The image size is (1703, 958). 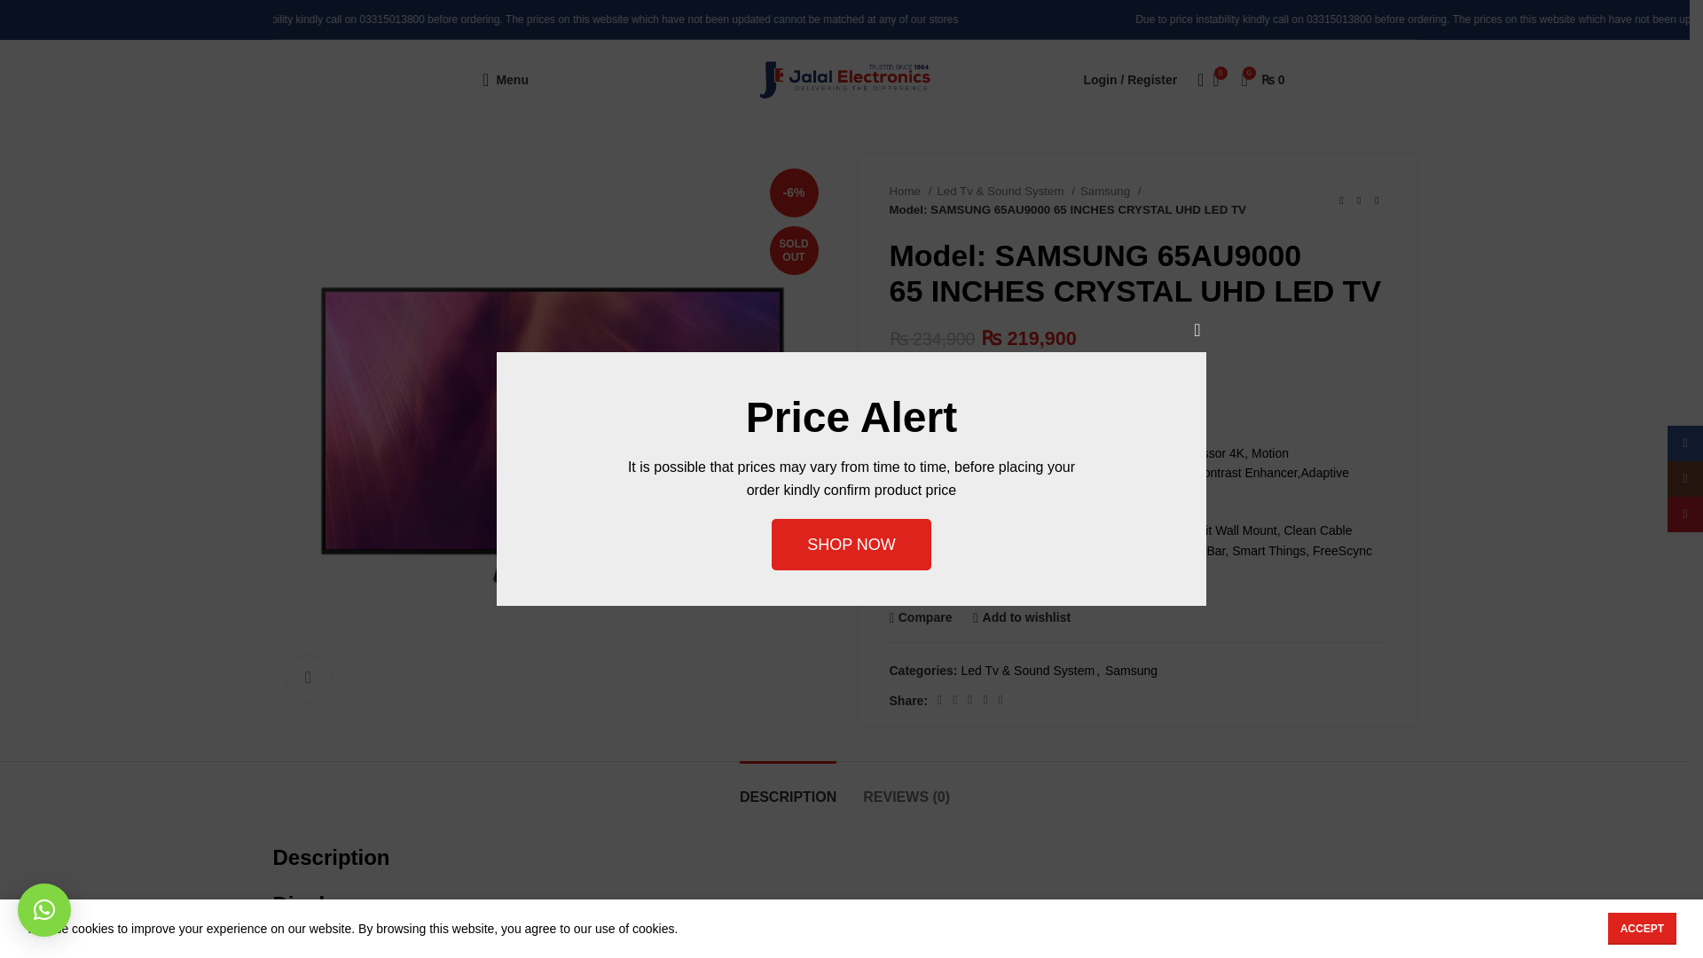 I want to click on Samsung, so click(x=1132, y=671).